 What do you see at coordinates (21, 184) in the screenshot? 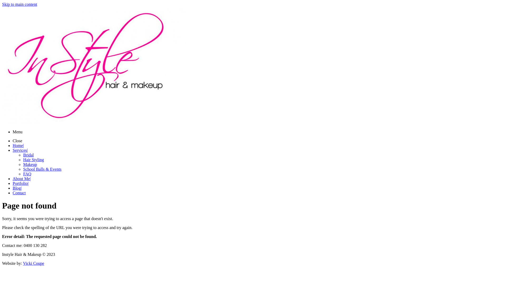
I see `Portfolio|` at bounding box center [21, 184].